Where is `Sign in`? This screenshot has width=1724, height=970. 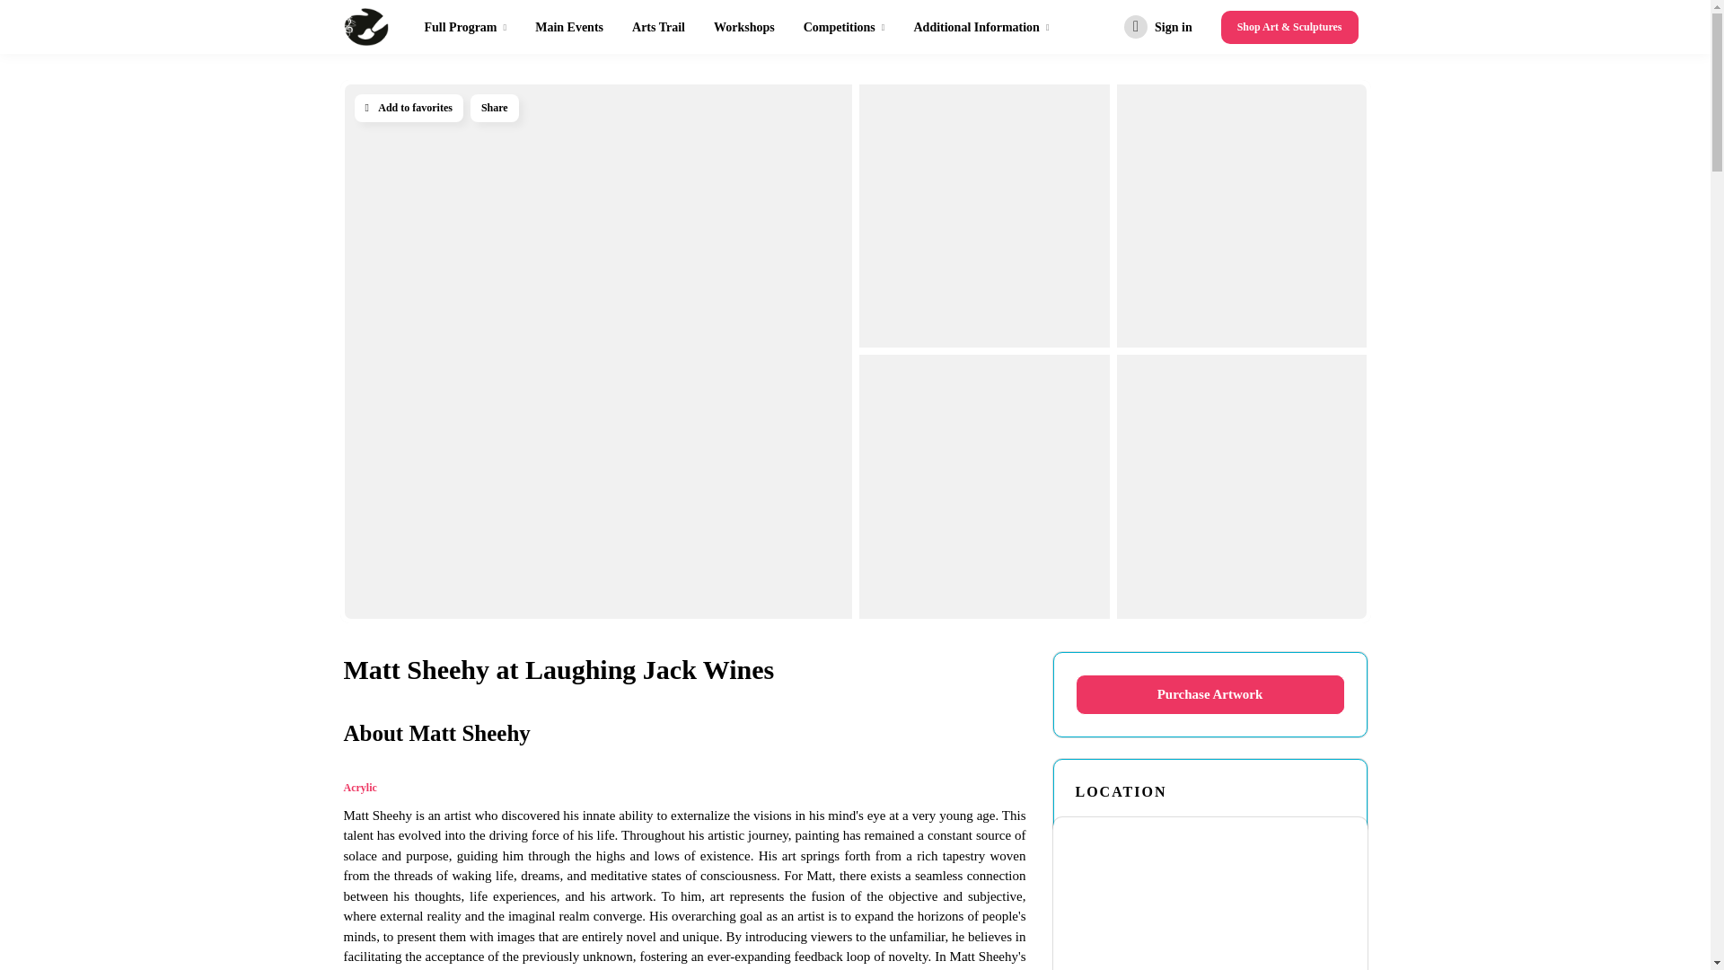
Sign in is located at coordinates (1158, 27).